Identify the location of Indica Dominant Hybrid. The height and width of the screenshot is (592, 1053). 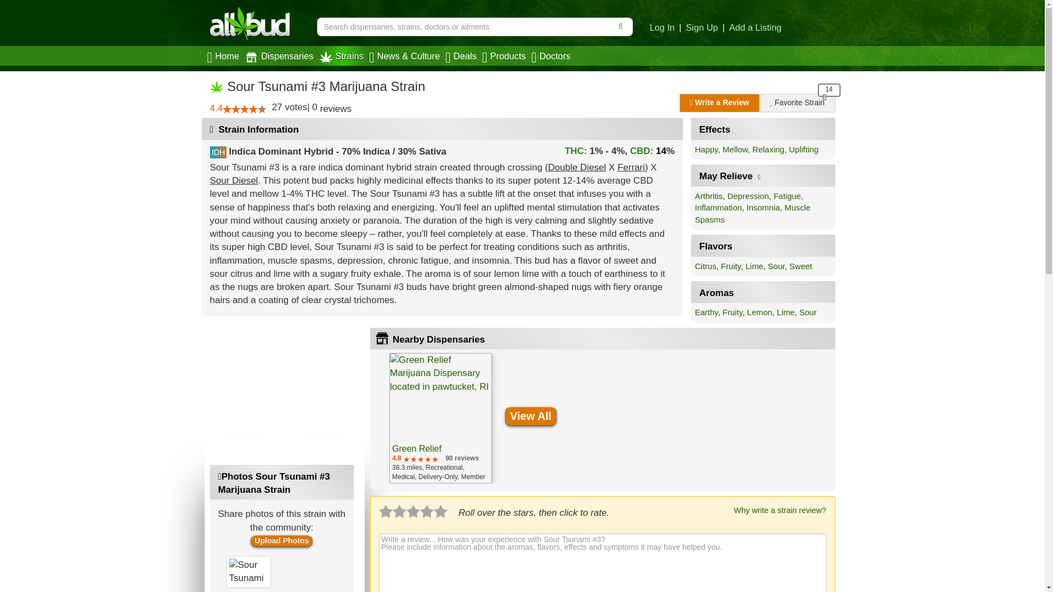
(281, 151).